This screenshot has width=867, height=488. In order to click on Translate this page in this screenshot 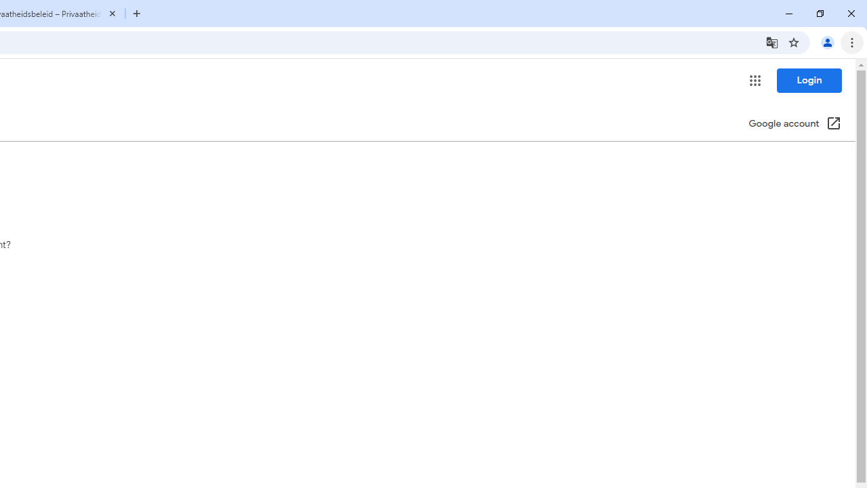, I will do `click(772, 42)`.